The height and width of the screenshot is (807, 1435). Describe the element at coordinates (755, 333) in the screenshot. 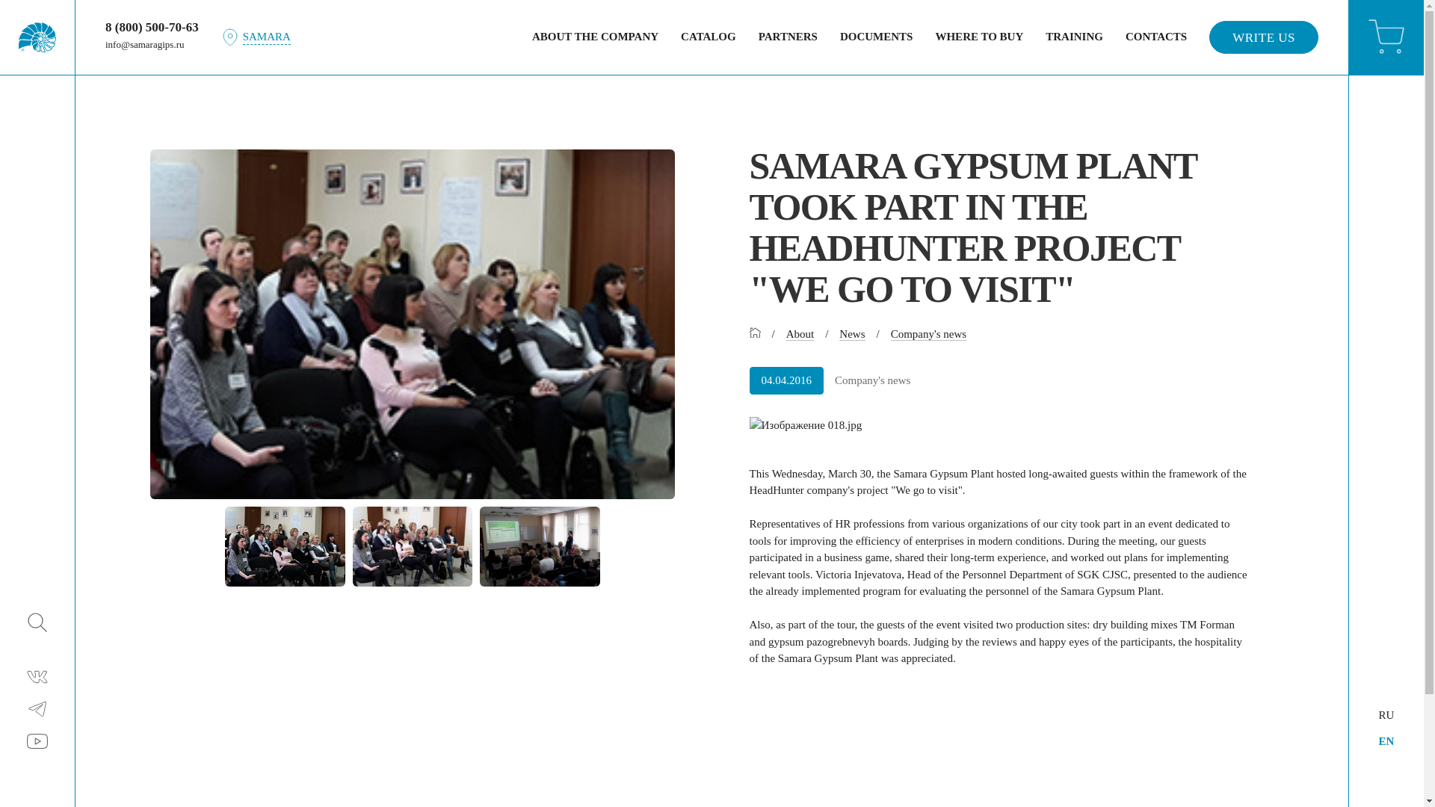

I see `Home` at that location.